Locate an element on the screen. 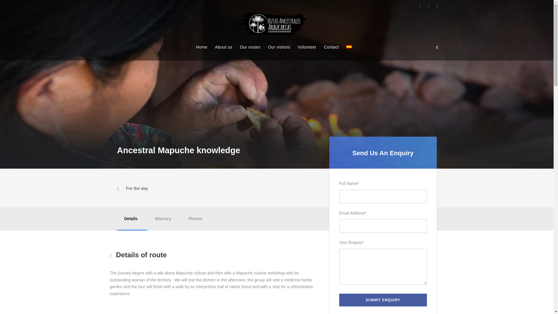 Image resolution: width=558 pixels, height=314 pixels. Our routes is located at coordinates (250, 52).